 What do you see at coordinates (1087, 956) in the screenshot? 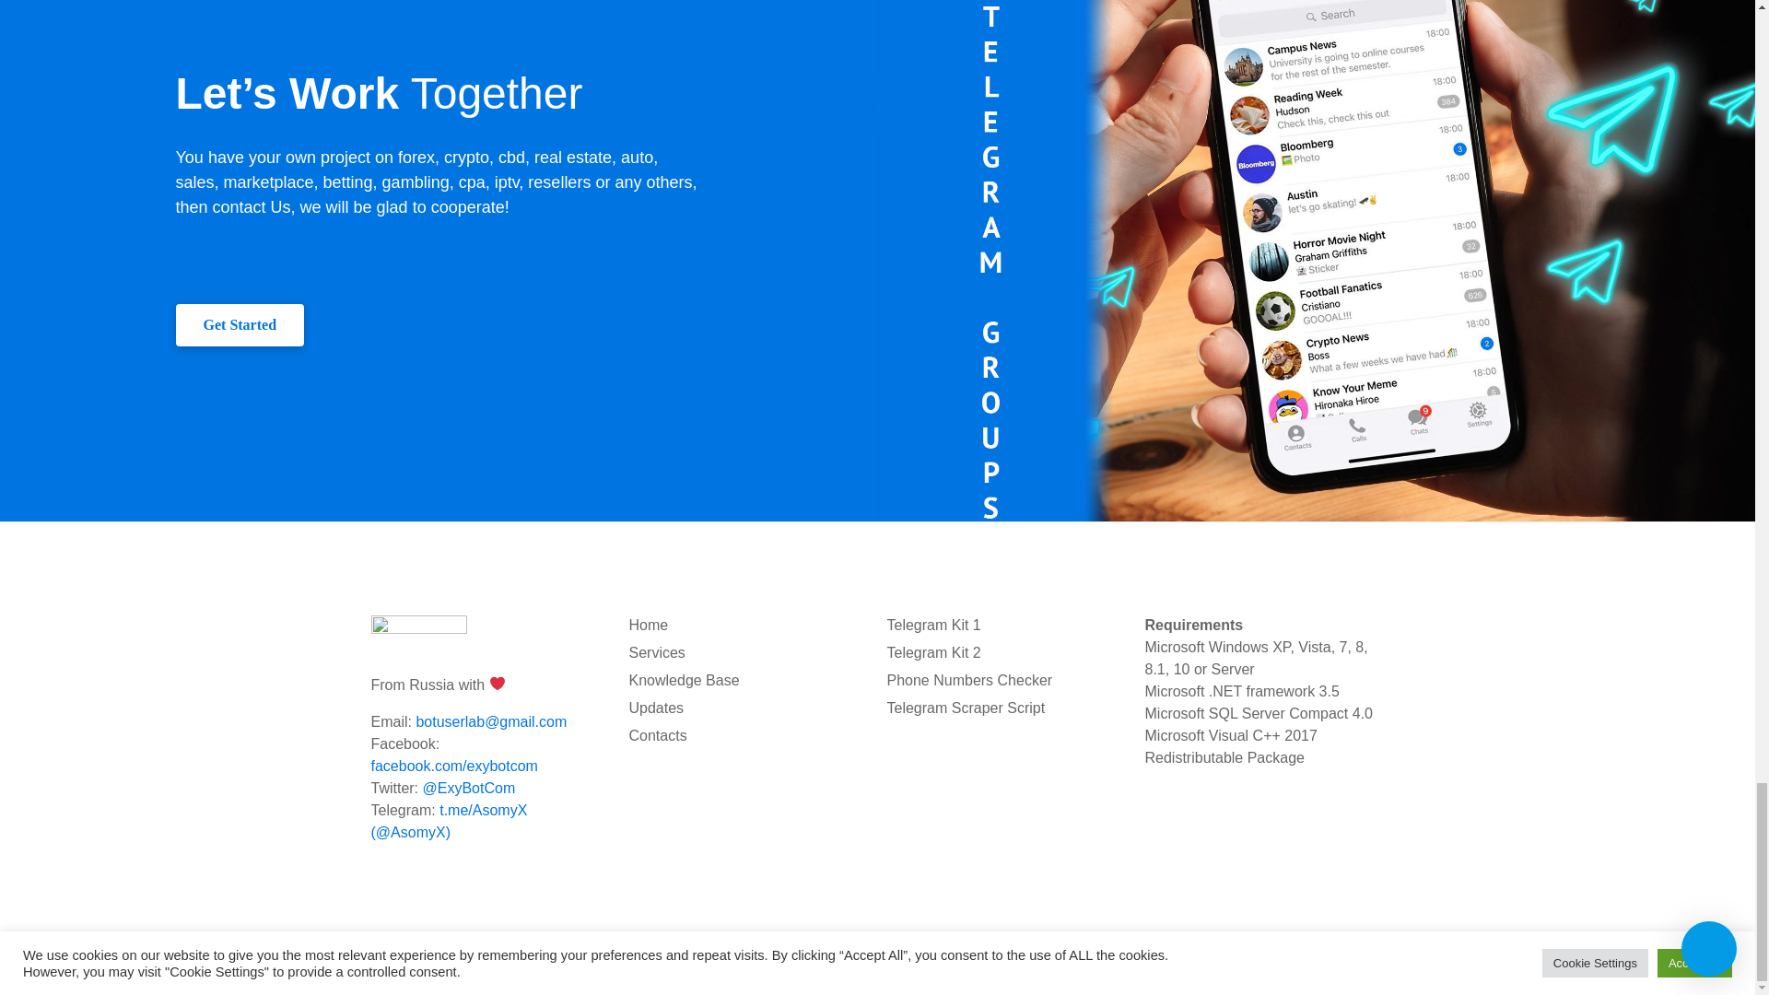
I see `Services` at bounding box center [1087, 956].